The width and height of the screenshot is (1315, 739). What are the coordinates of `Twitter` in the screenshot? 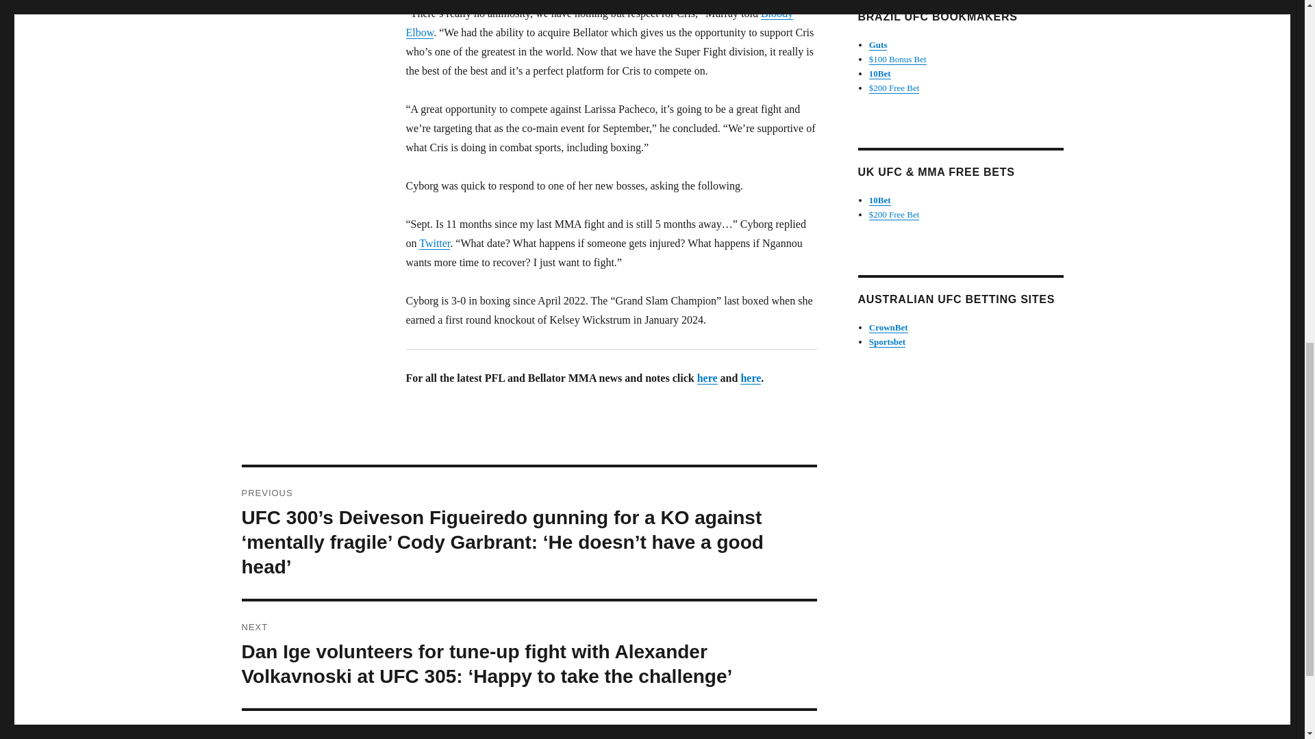 It's located at (434, 242).